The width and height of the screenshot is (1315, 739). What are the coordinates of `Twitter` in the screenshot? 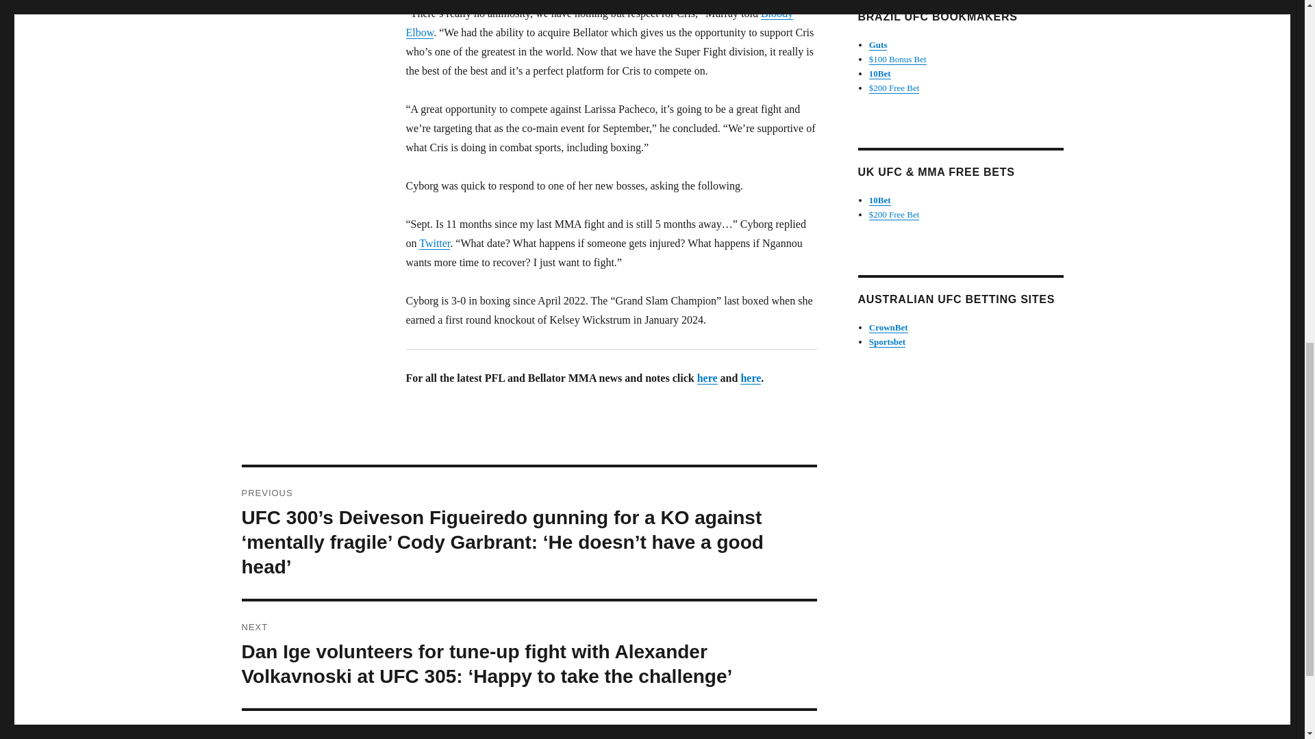 It's located at (434, 242).